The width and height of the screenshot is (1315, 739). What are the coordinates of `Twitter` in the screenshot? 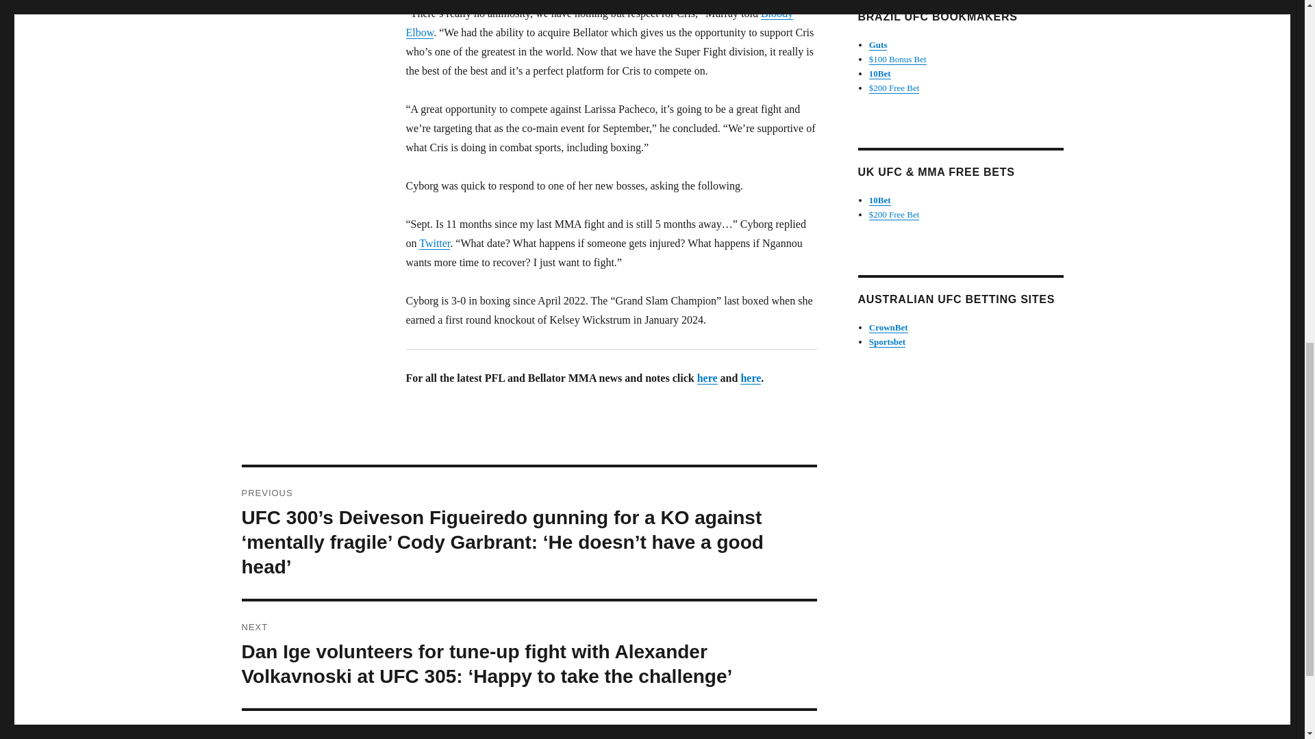 It's located at (434, 242).